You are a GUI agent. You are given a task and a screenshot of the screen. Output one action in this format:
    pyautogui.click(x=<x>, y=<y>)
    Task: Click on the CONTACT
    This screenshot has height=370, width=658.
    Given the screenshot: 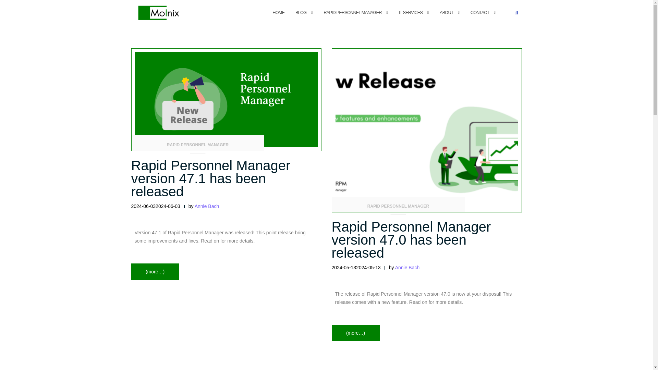 What is the action you would take?
    pyautogui.click(x=480, y=12)
    